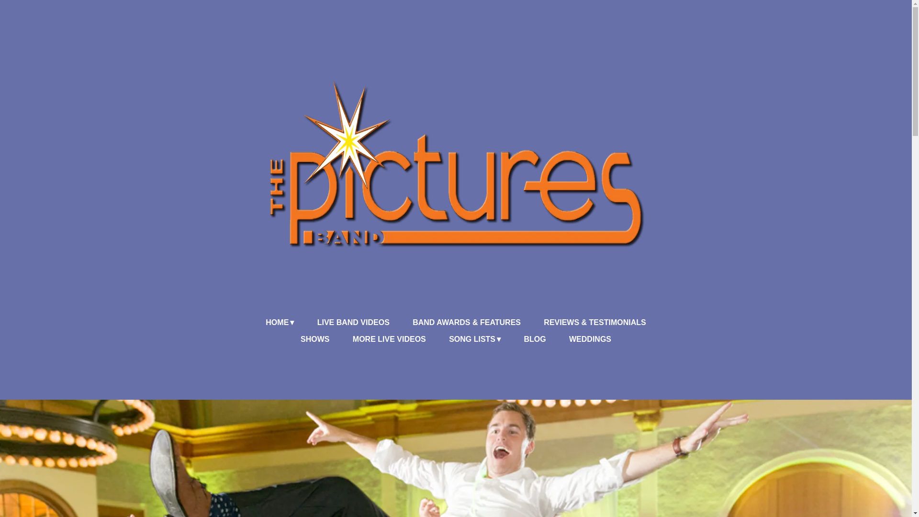  What do you see at coordinates (475, 339) in the screenshot?
I see `SONG LISTS` at bounding box center [475, 339].